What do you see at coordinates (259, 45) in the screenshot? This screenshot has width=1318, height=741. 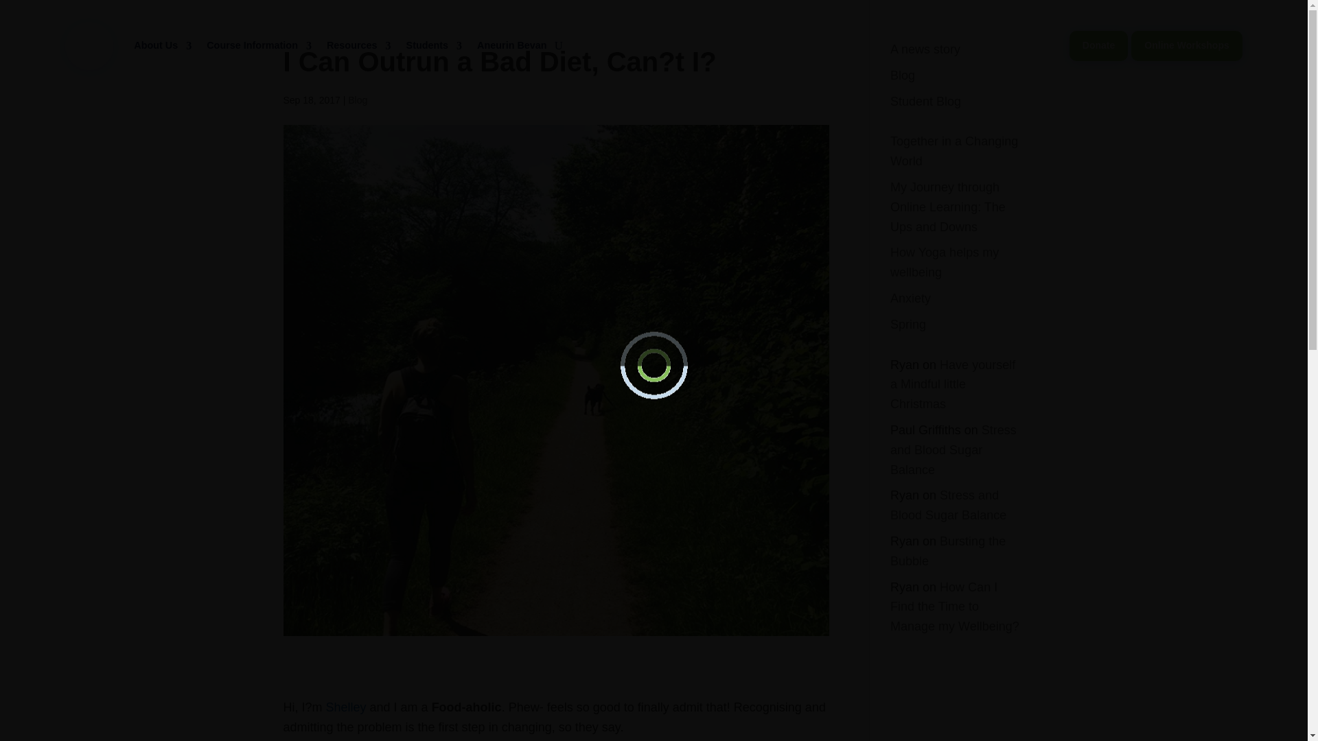 I see `Course Information` at bounding box center [259, 45].